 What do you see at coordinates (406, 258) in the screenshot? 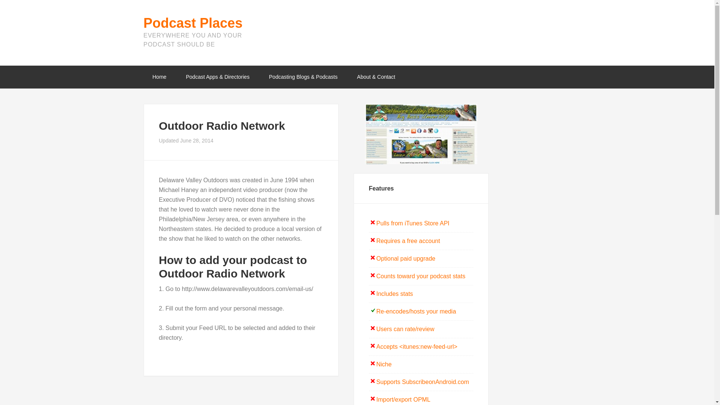
I see `Optional paid upgrade` at bounding box center [406, 258].